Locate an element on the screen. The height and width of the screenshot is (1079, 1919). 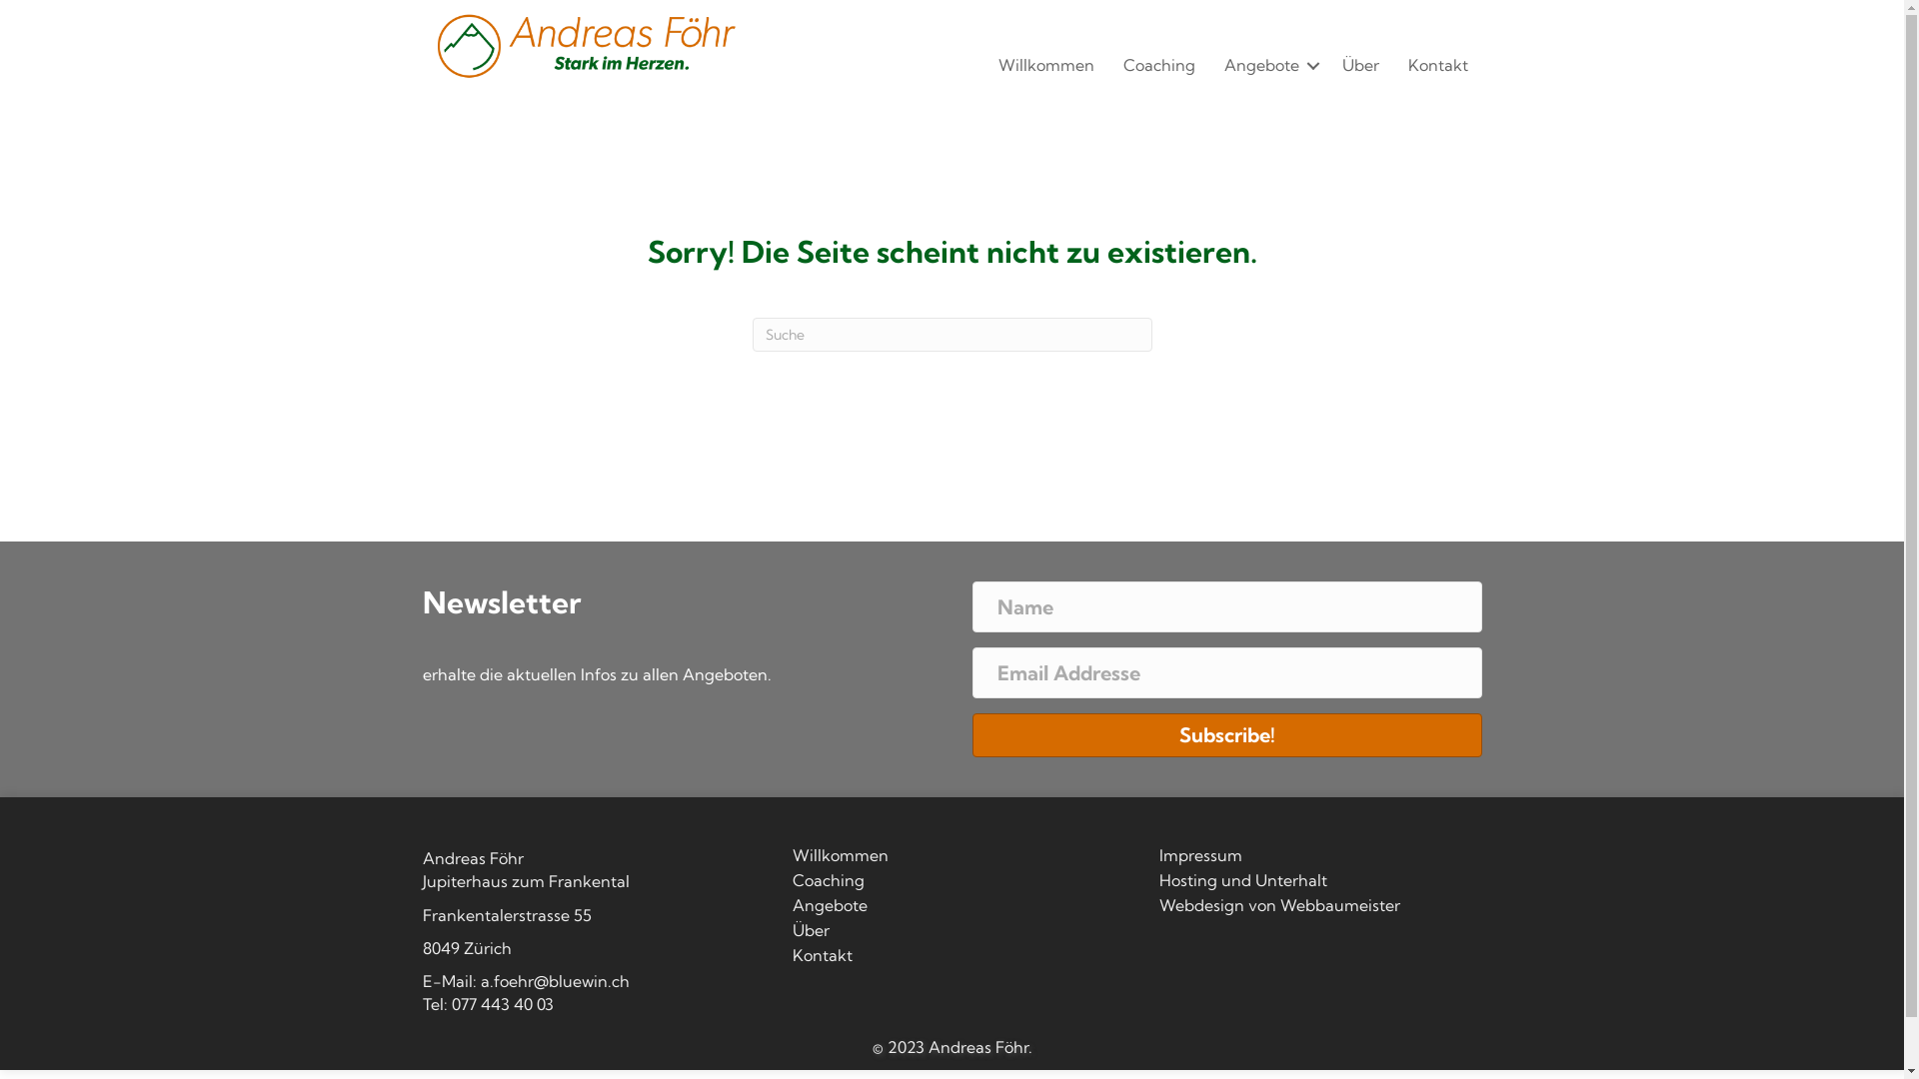
Hosting und Unterhalt is located at coordinates (1319, 884).